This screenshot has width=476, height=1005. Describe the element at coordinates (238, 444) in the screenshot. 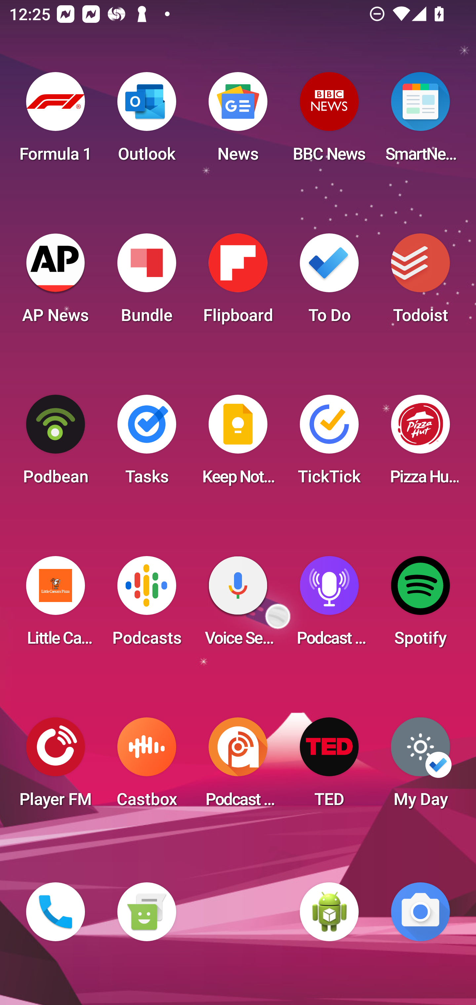

I see `Keep Notes` at that location.